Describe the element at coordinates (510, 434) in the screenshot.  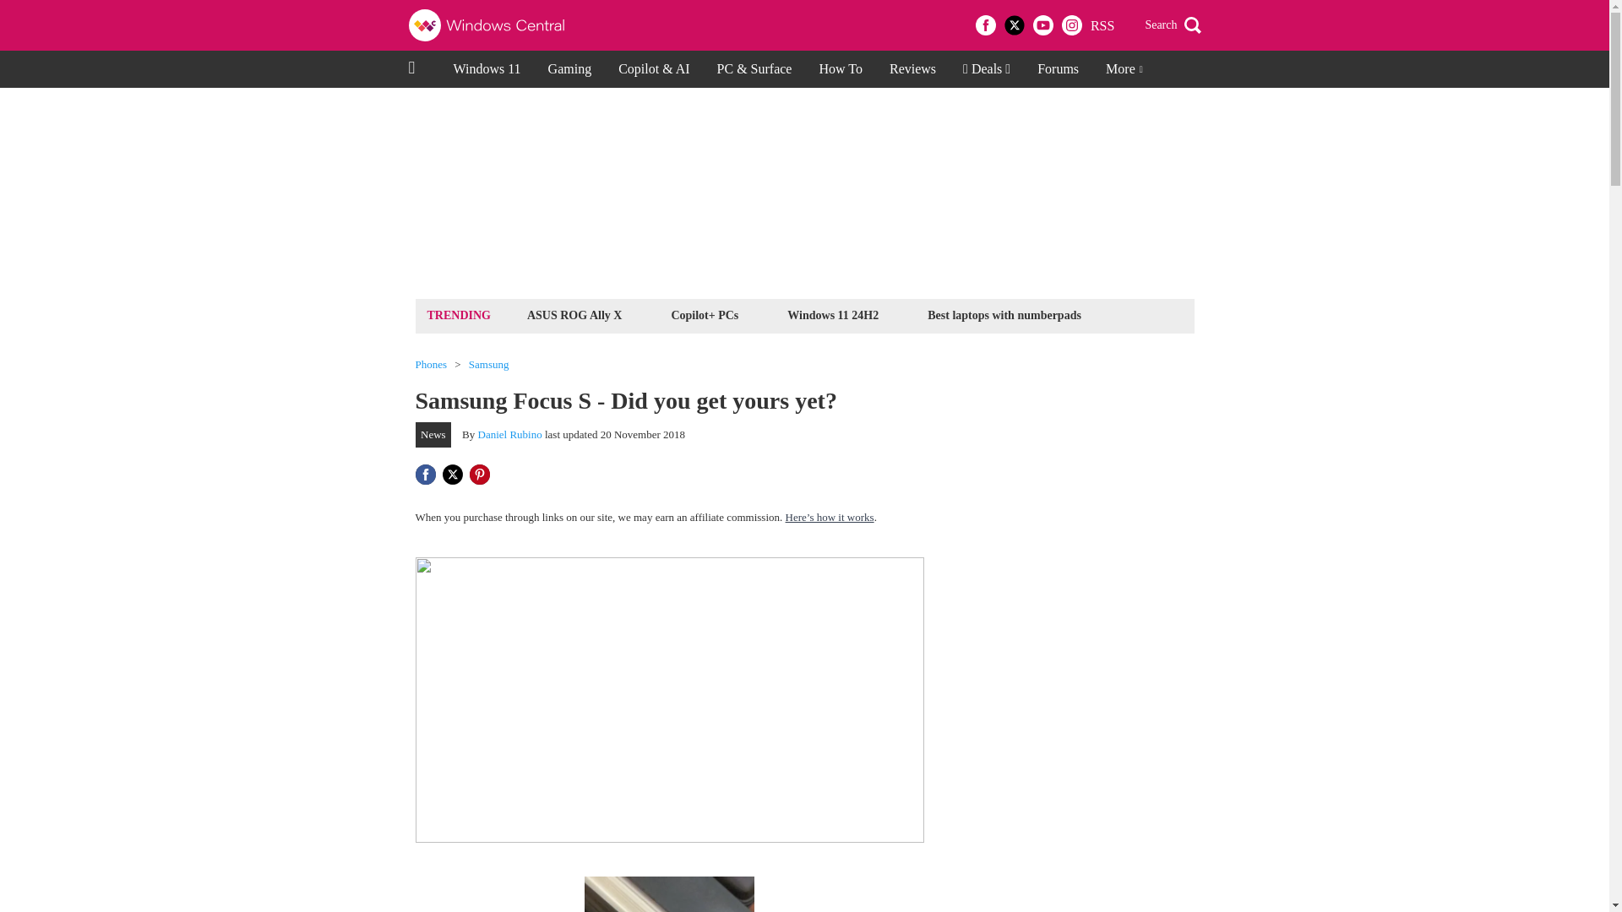
I see `Daniel Rubino` at that location.